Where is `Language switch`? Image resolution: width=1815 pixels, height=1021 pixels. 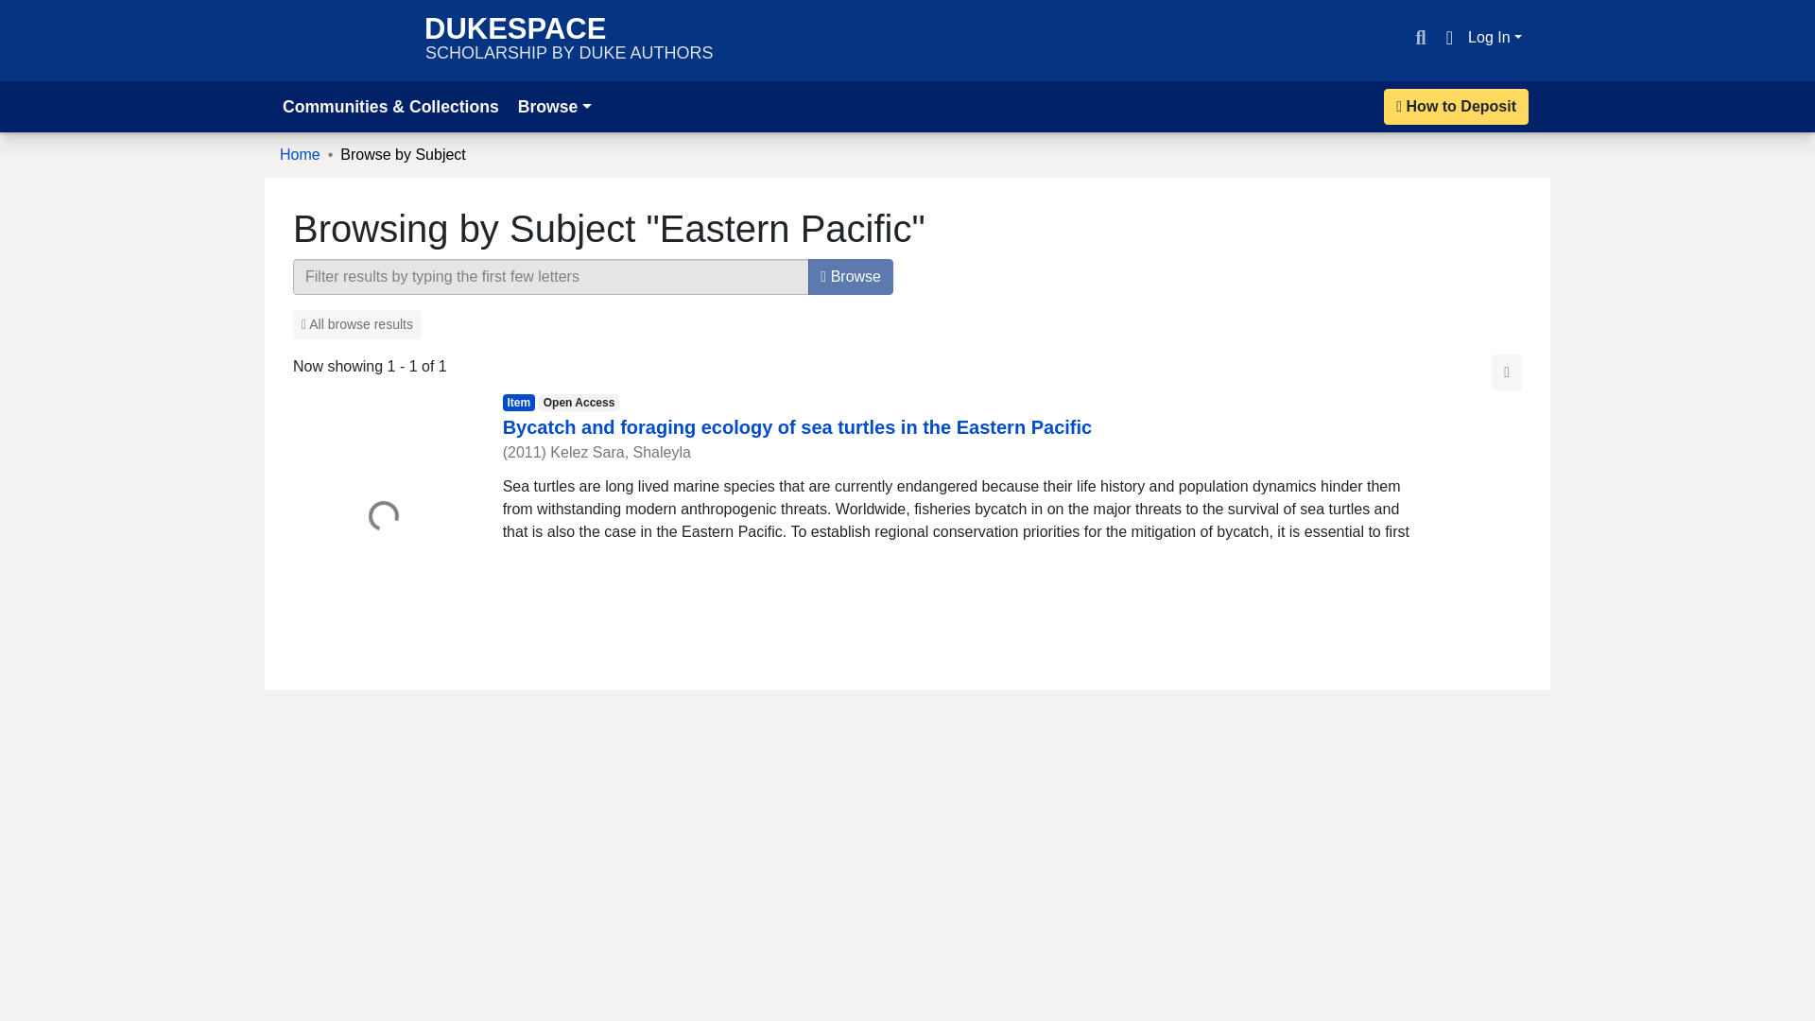 Language switch is located at coordinates (569, 40).